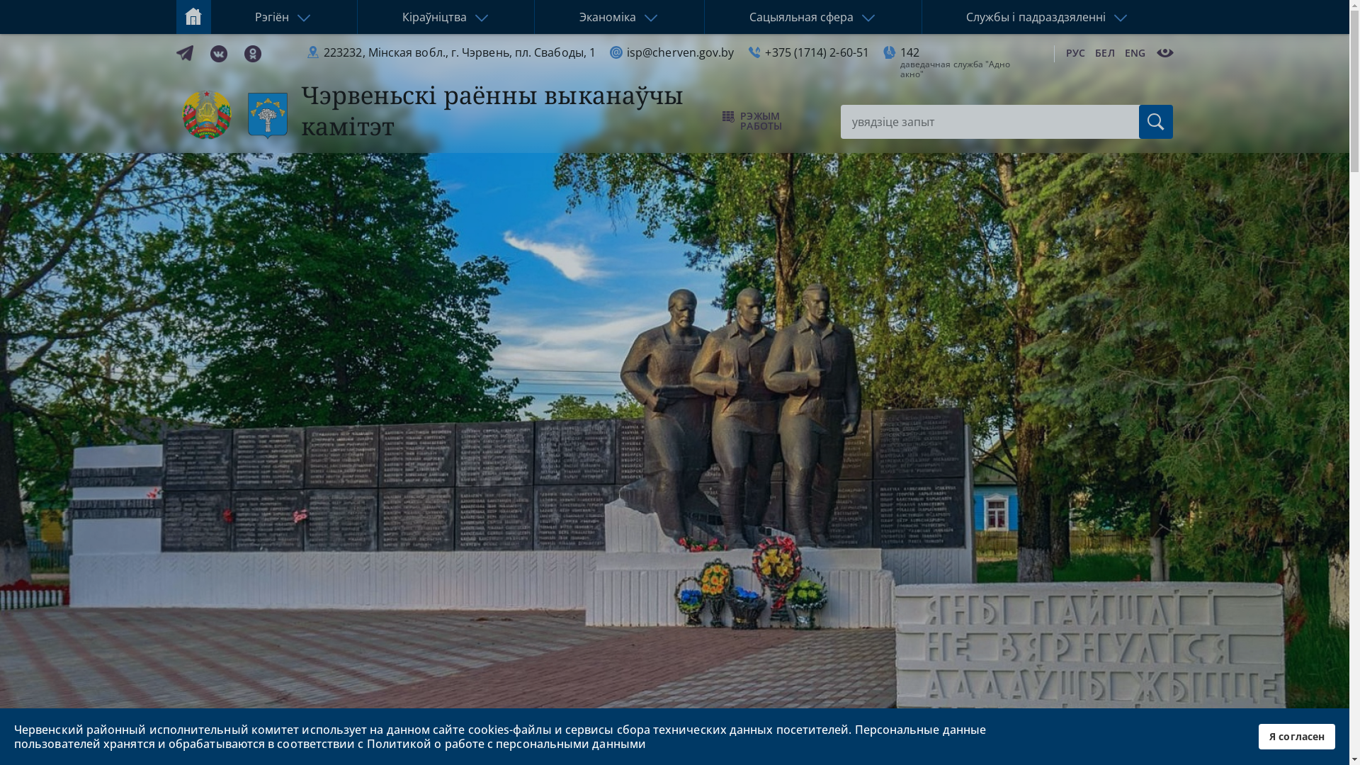 This screenshot has width=1360, height=765. I want to click on isp@cherven.gov.by, so click(680, 52).